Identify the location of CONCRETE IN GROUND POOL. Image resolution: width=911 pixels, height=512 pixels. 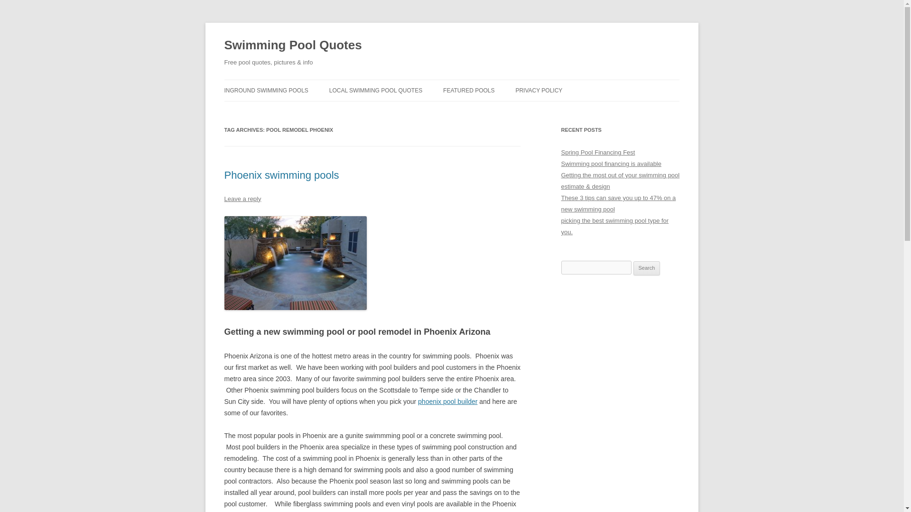
(271, 110).